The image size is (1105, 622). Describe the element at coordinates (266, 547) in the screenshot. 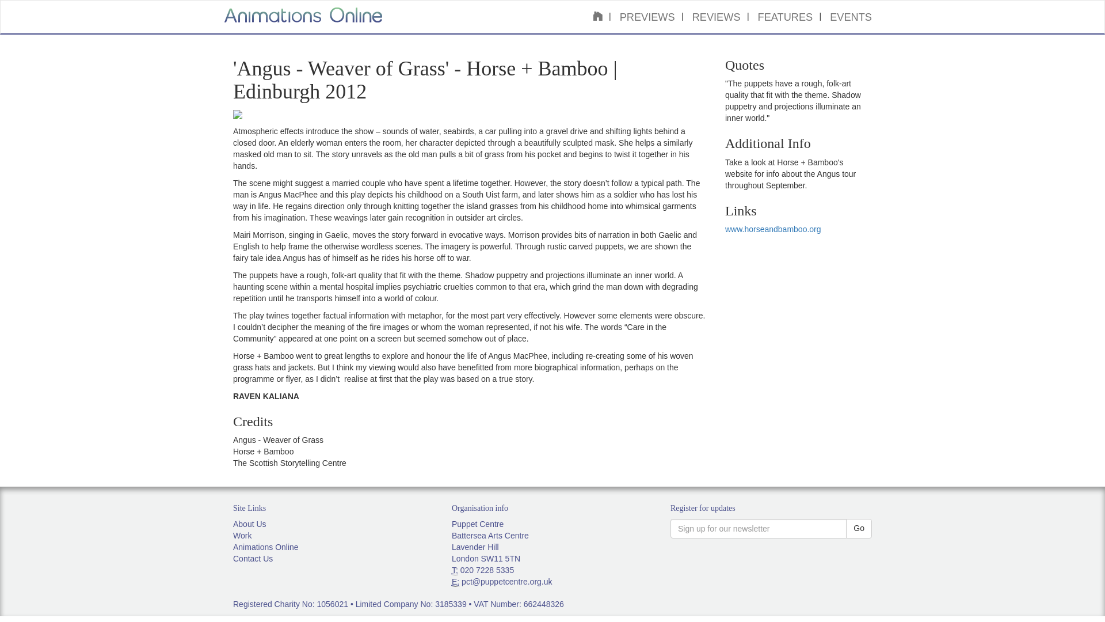

I see `Animations Online` at that location.